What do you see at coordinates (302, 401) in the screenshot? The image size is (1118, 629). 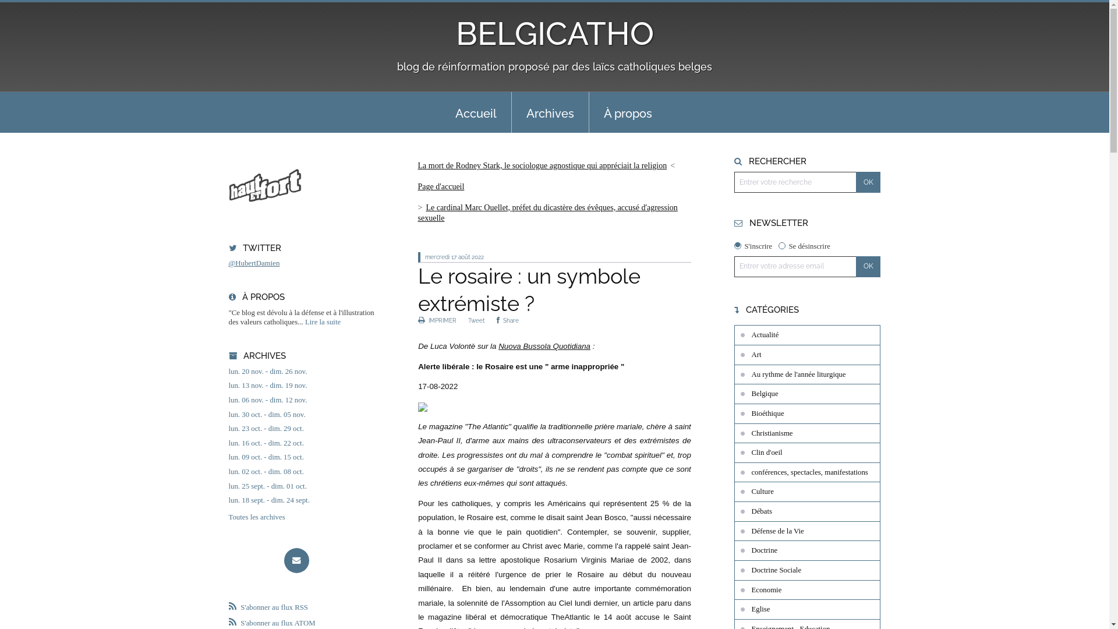 I see `lun. 06 nov. - dim. 12 nov.` at bounding box center [302, 401].